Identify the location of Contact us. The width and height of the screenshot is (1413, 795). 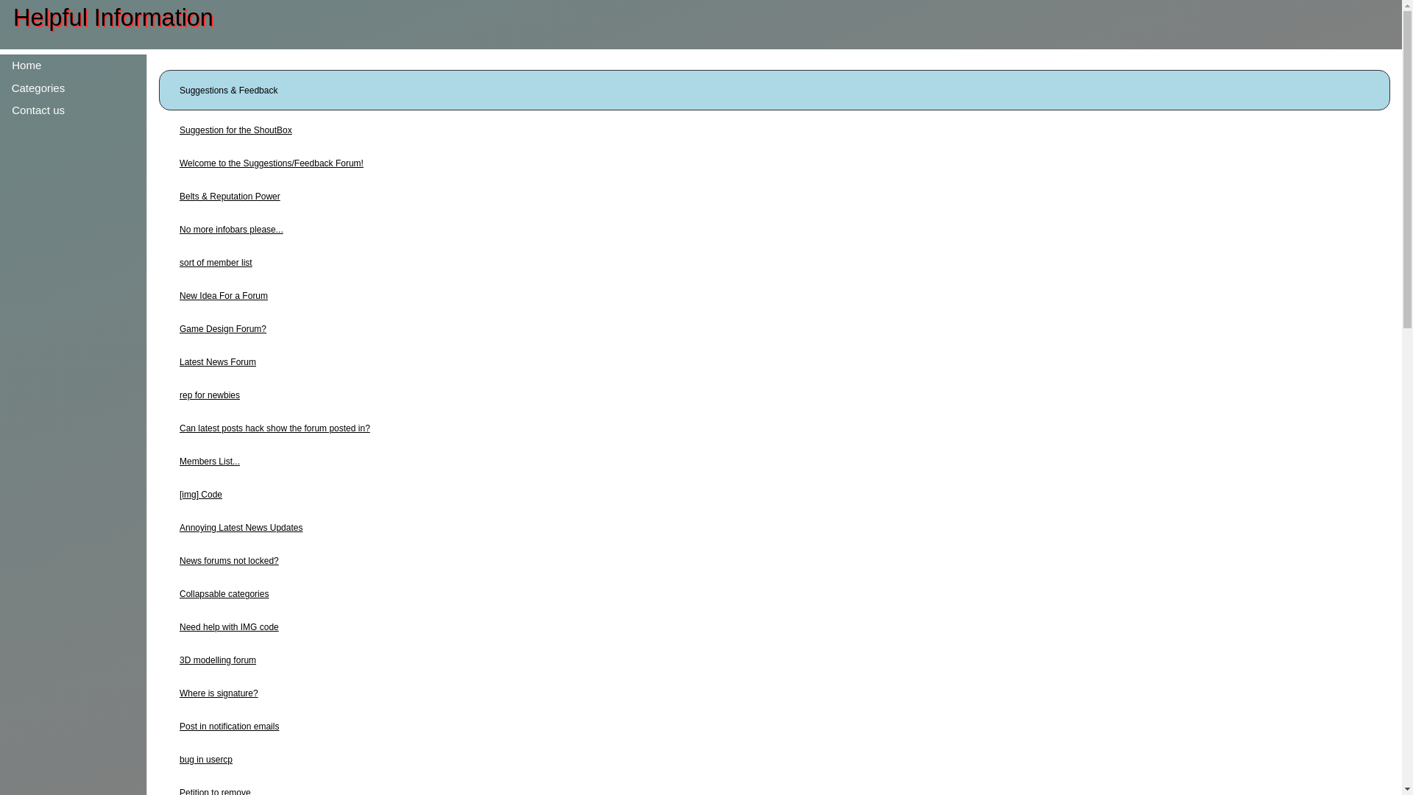
(56, 110).